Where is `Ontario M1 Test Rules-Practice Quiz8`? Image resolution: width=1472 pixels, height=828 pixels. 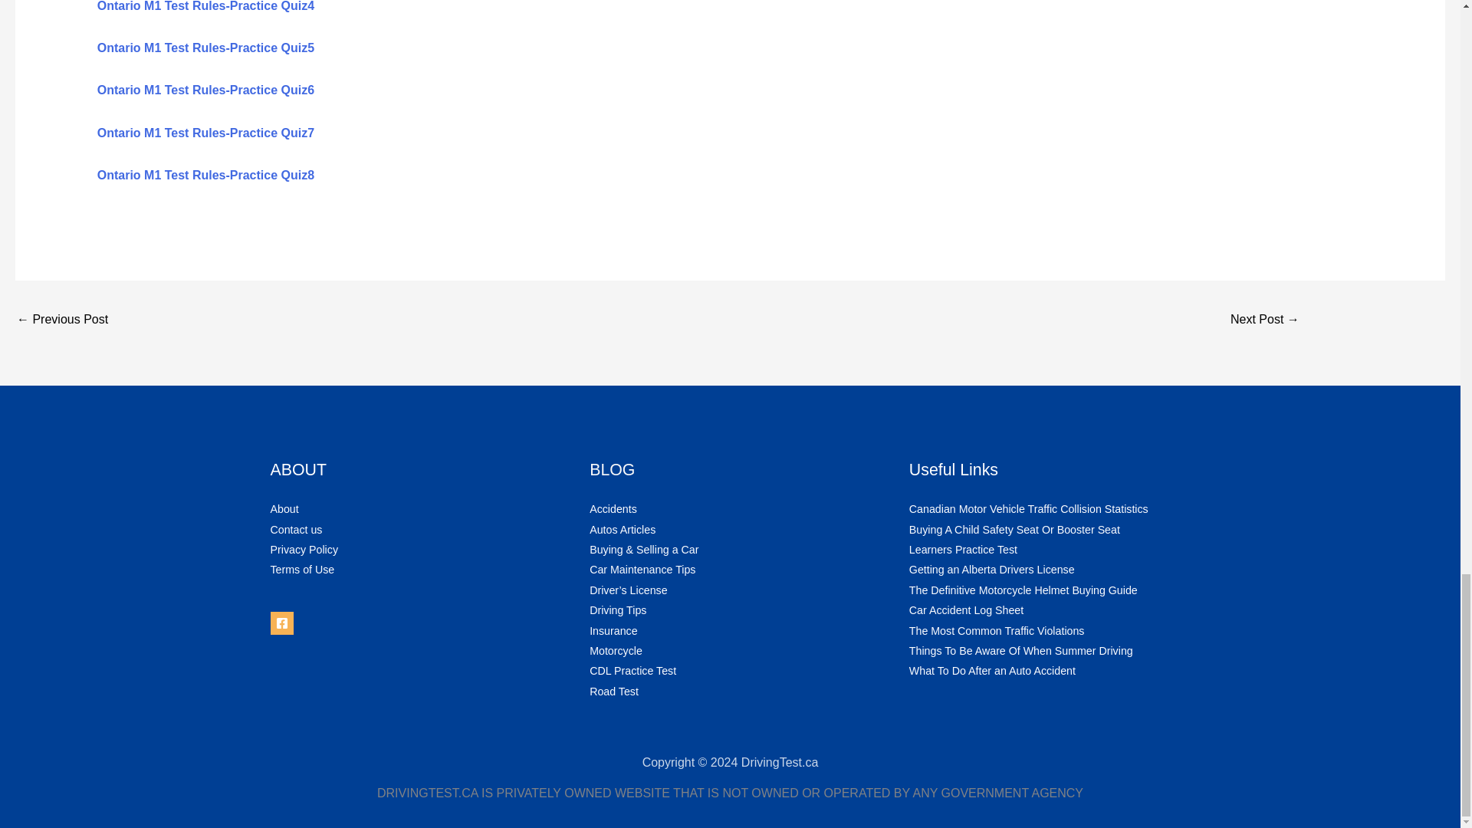
Ontario M1 Test Rules-Practice Quiz8 is located at coordinates (205, 175).